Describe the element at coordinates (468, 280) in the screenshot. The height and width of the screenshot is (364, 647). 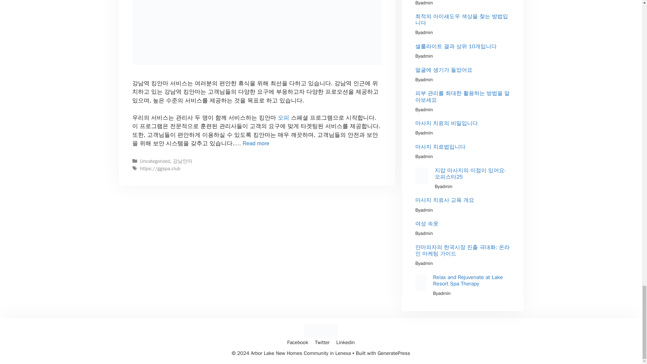
I see `Relax and Rejuvenate at Lake Resort Spa Therapy` at that location.